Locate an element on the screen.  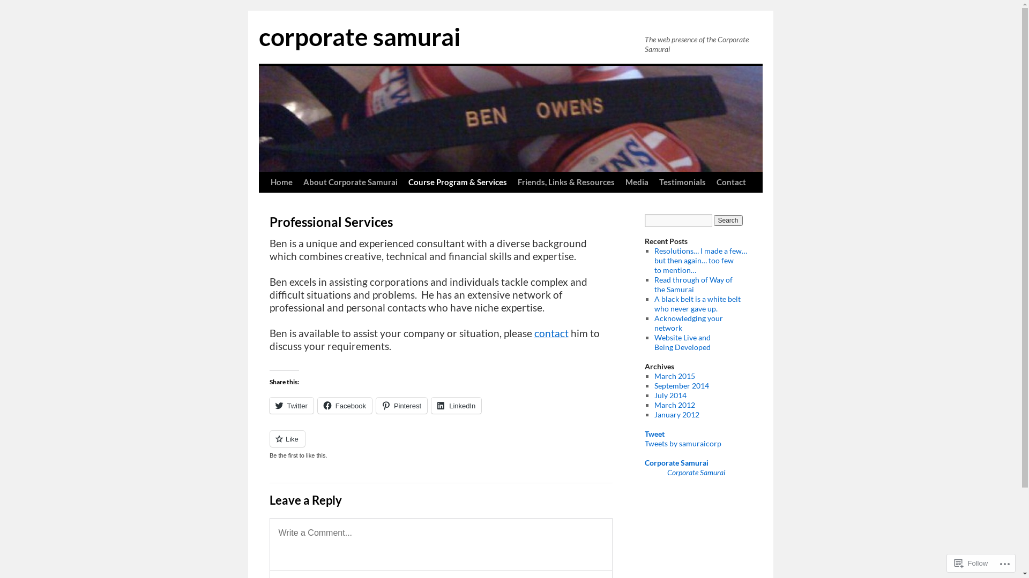
corporate samurai is located at coordinates (359, 36).